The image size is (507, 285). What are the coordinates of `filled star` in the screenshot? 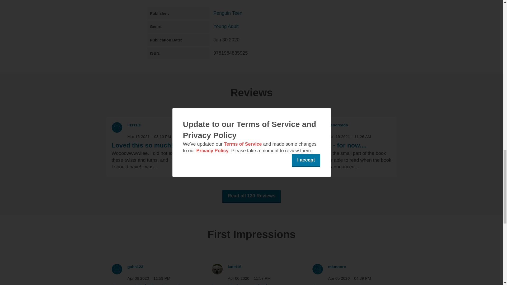 It's located at (236, 130).